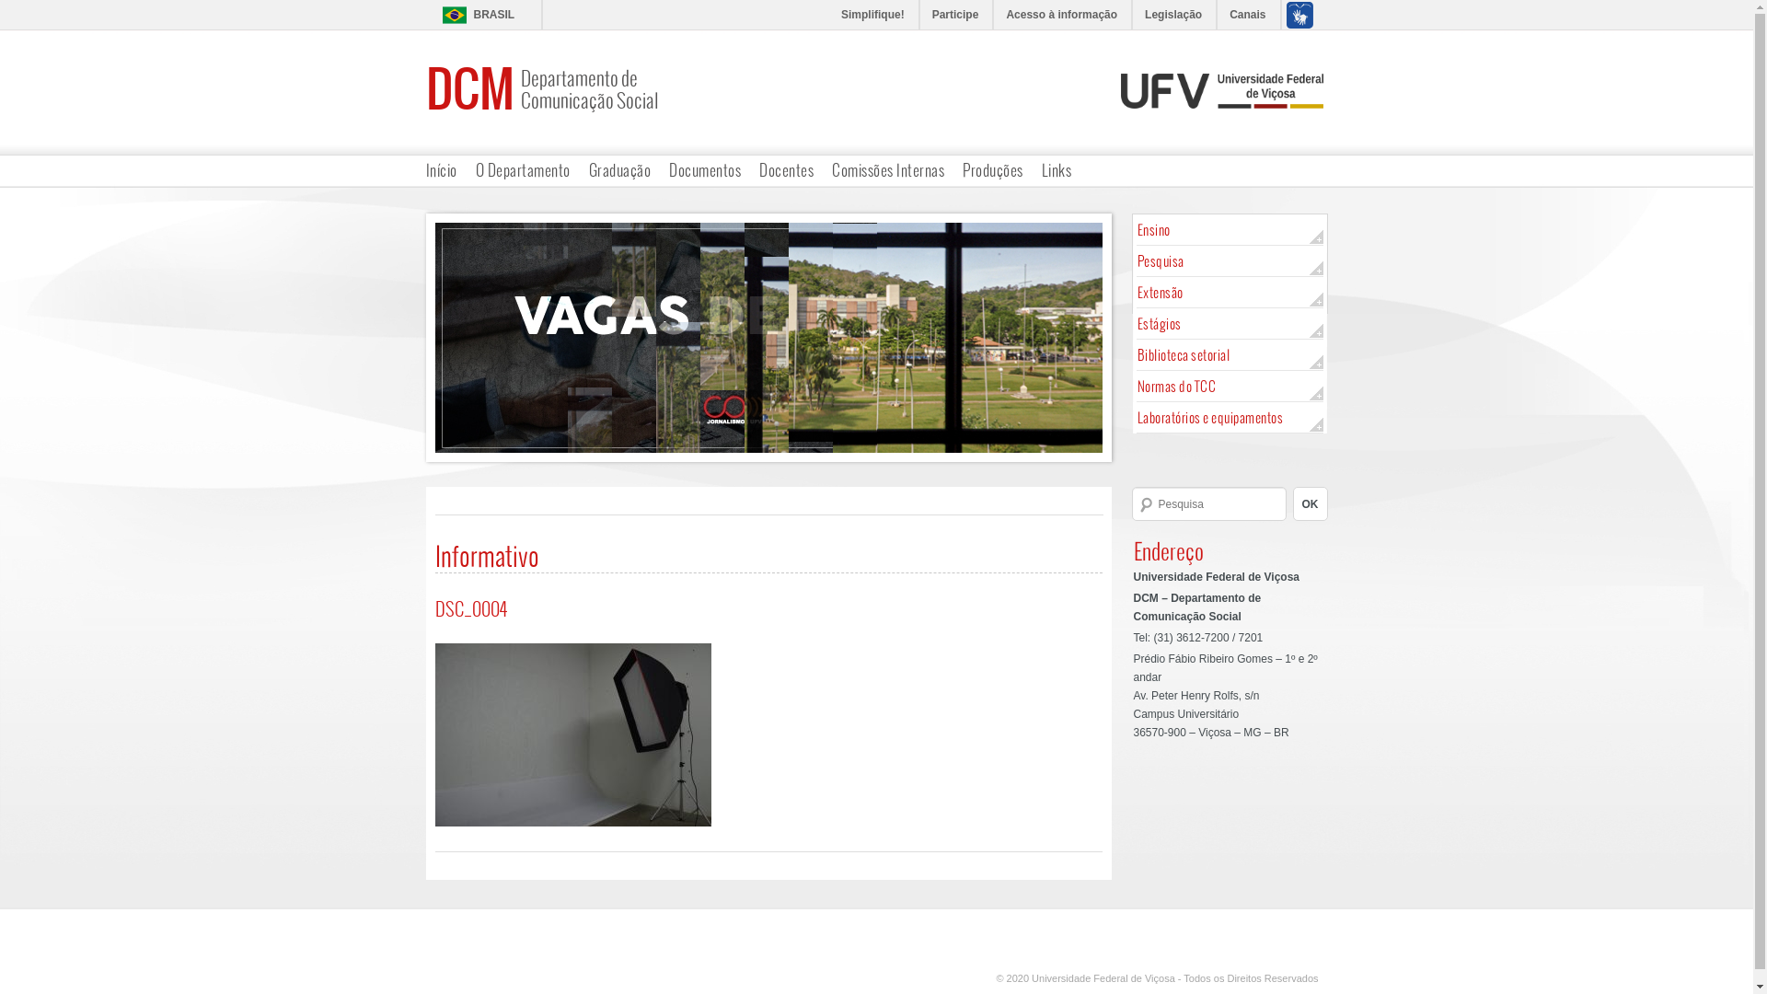 The width and height of the screenshot is (1767, 994). Describe the element at coordinates (523, 169) in the screenshot. I see `O Departamento` at that location.